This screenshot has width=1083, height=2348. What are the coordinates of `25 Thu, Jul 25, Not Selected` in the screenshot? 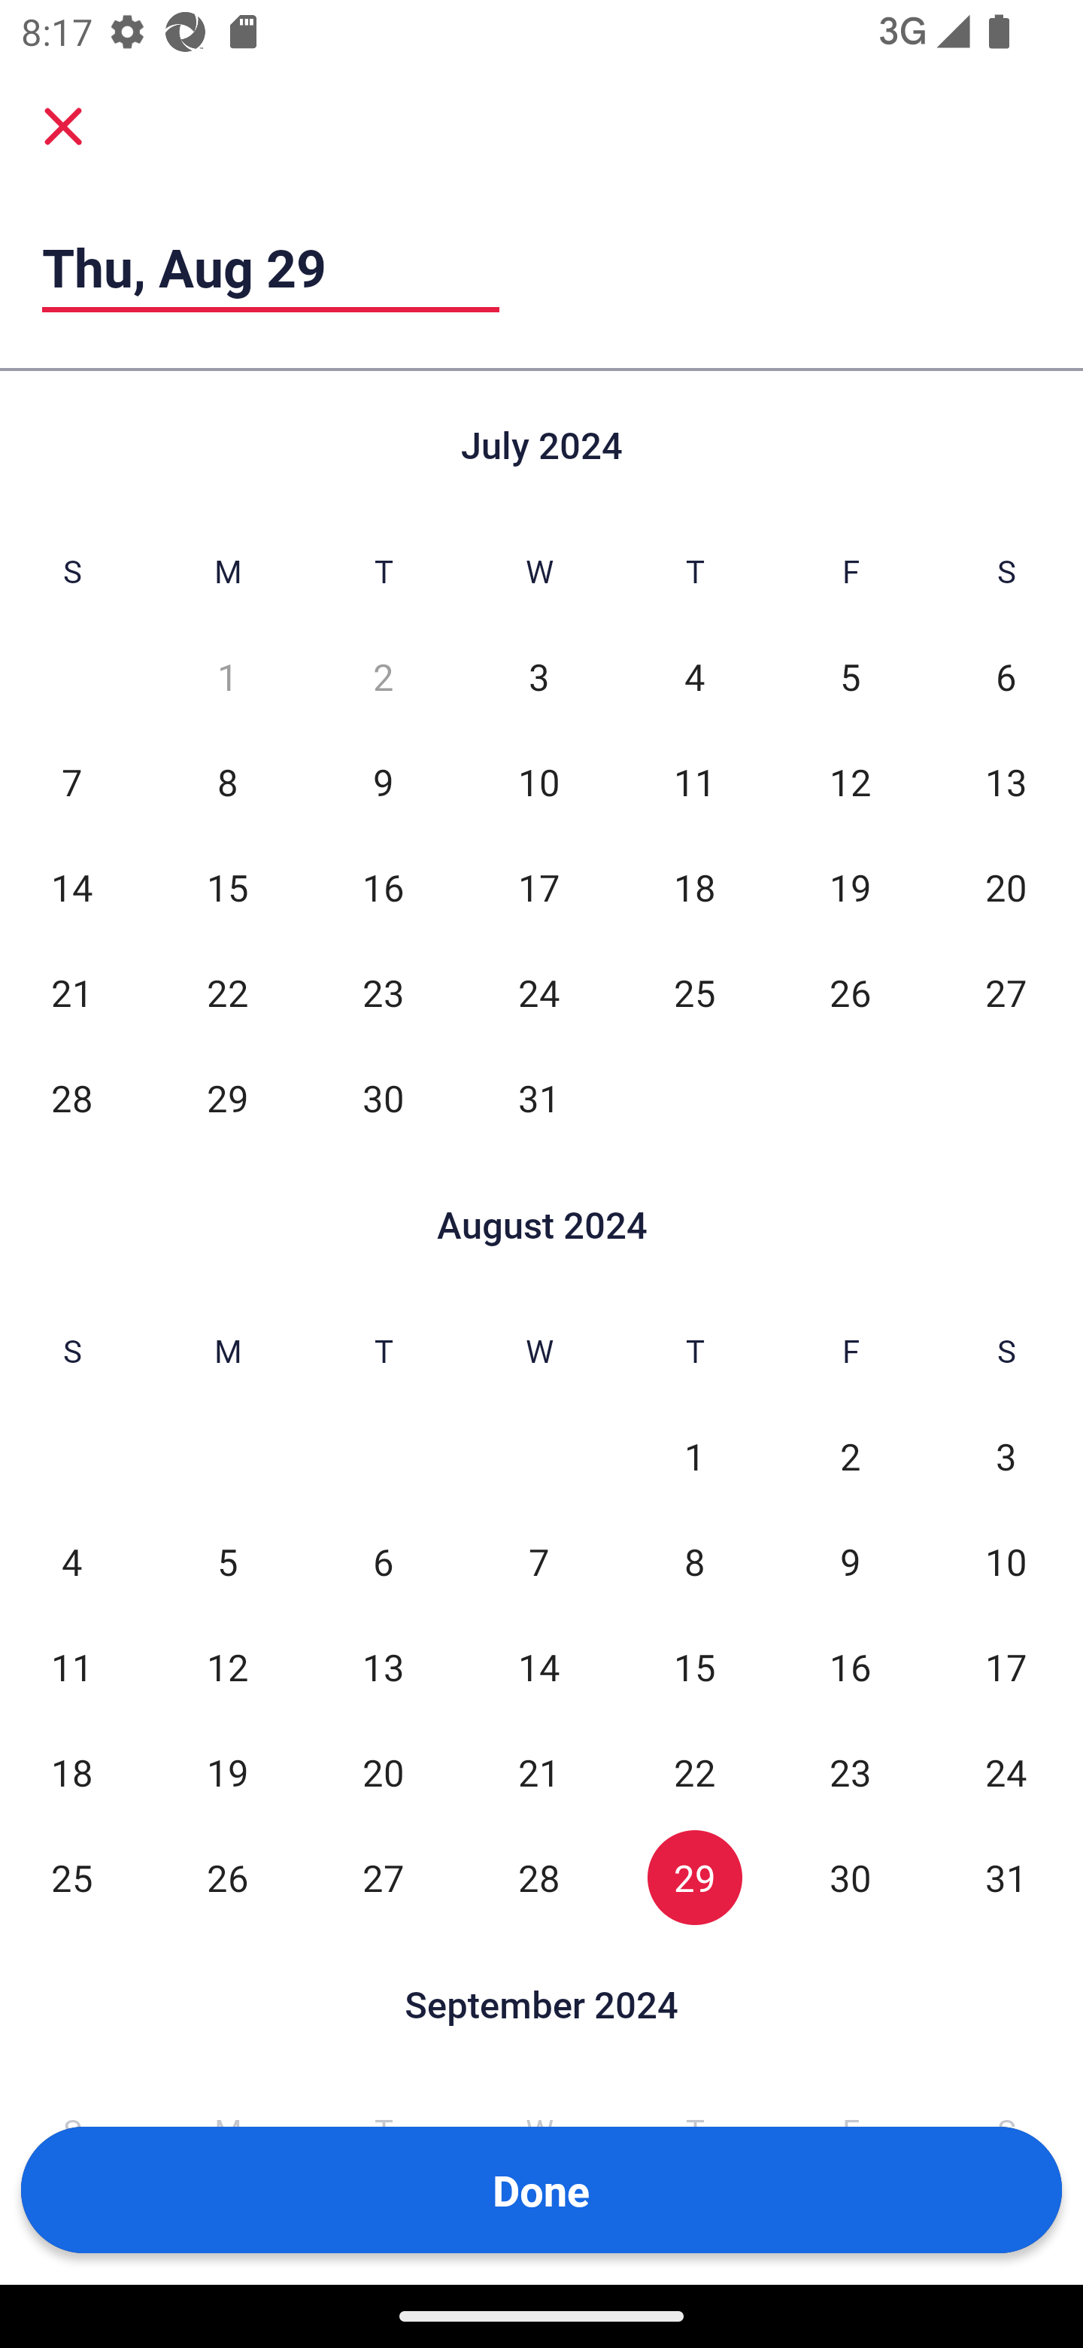 It's located at (694, 992).